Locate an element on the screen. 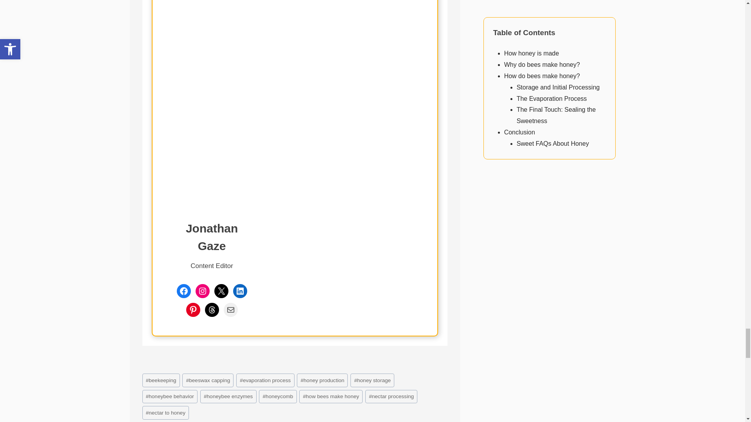  beekeeping is located at coordinates (161, 380).